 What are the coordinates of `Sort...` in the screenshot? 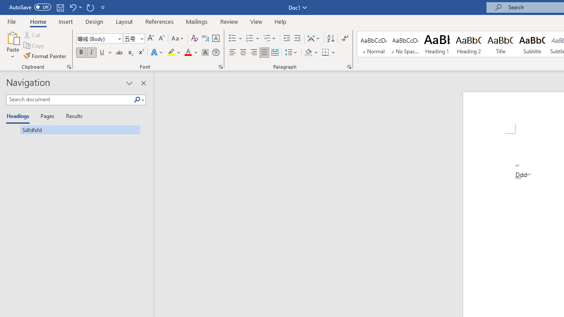 It's located at (330, 39).